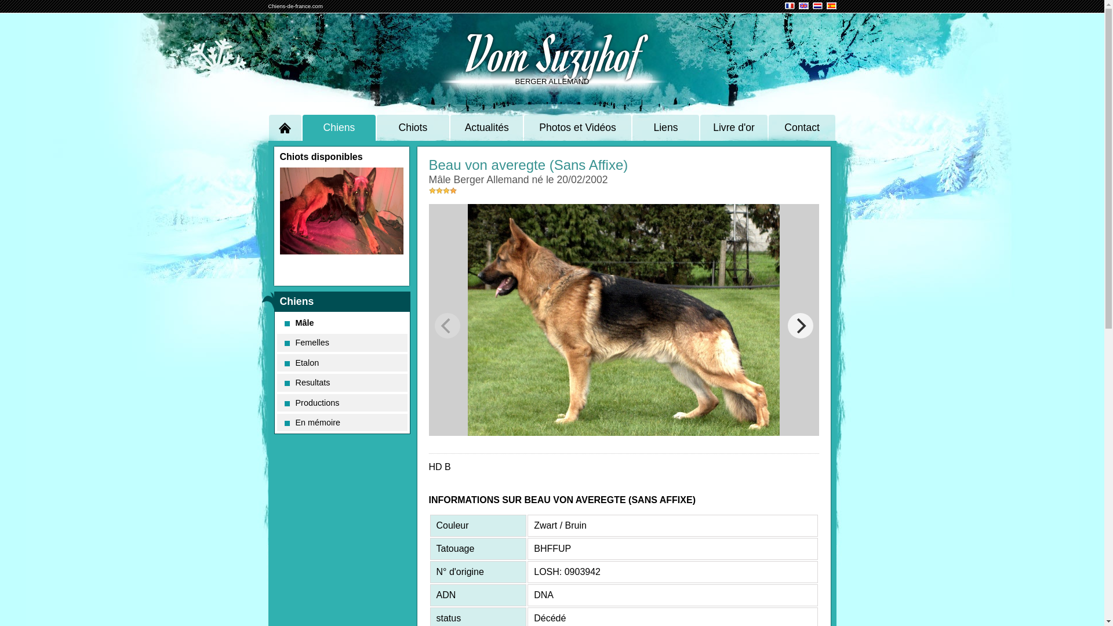 The width and height of the screenshot is (1113, 626). What do you see at coordinates (552, 52) in the screenshot?
I see `Vom Suzyhof` at bounding box center [552, 52].